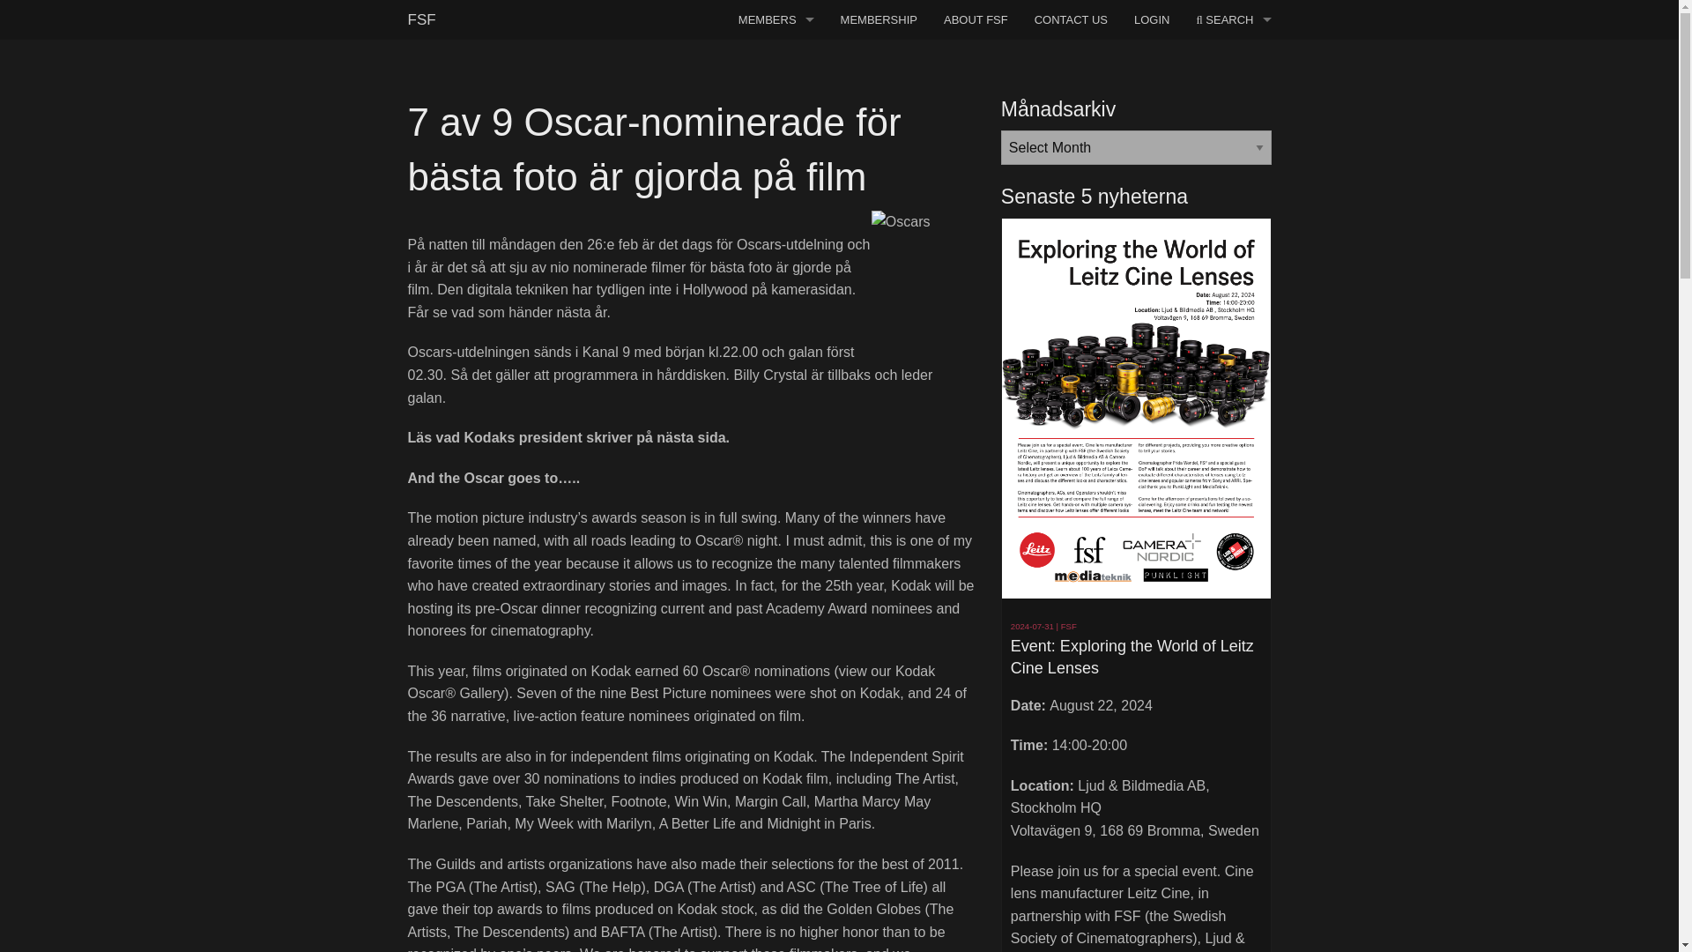 The height and width of the screenshot is (952, 1692). What do you see at coordinates (775, 59) in the screenshot?
I see `DIRECTORS OF PHOTOGRAPHY` at bounding box center [775, 59].